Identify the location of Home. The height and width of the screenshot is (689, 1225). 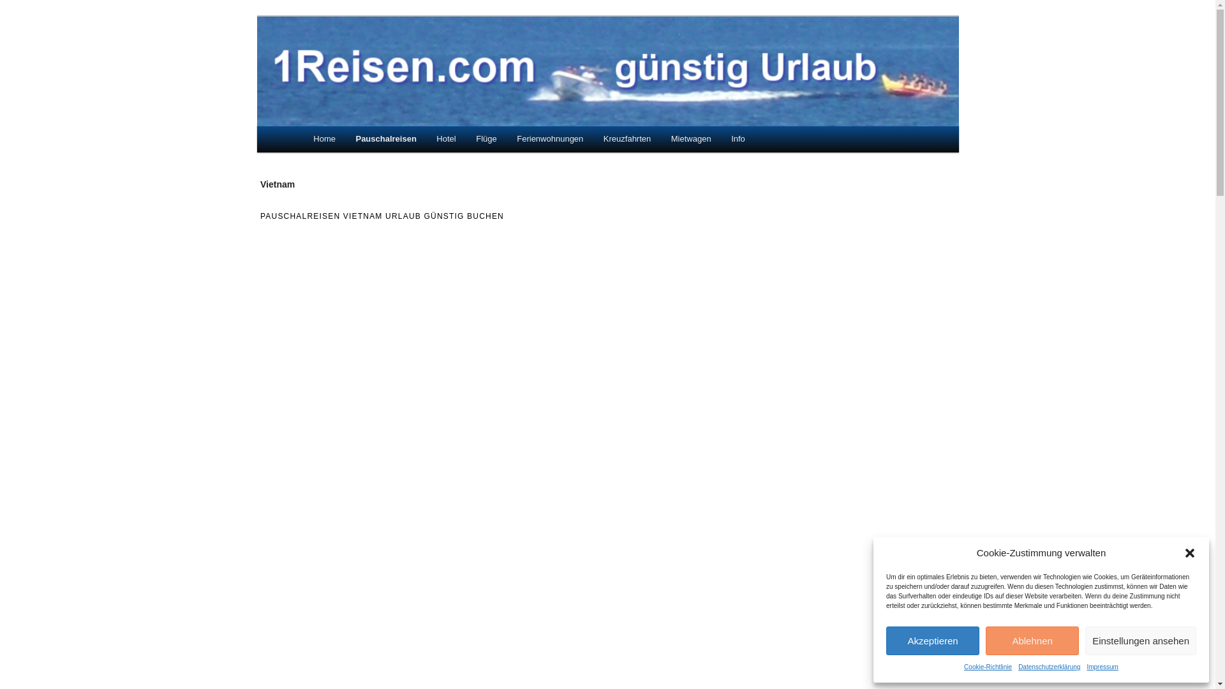
(325, 139).